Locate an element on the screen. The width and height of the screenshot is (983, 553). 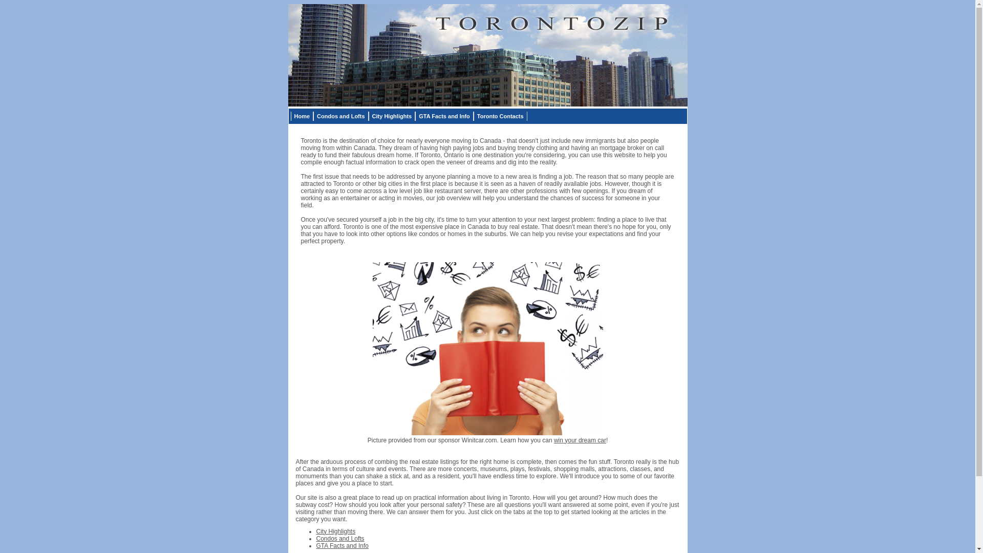
GTA Facts and Info is located at coordinates (444, 116).